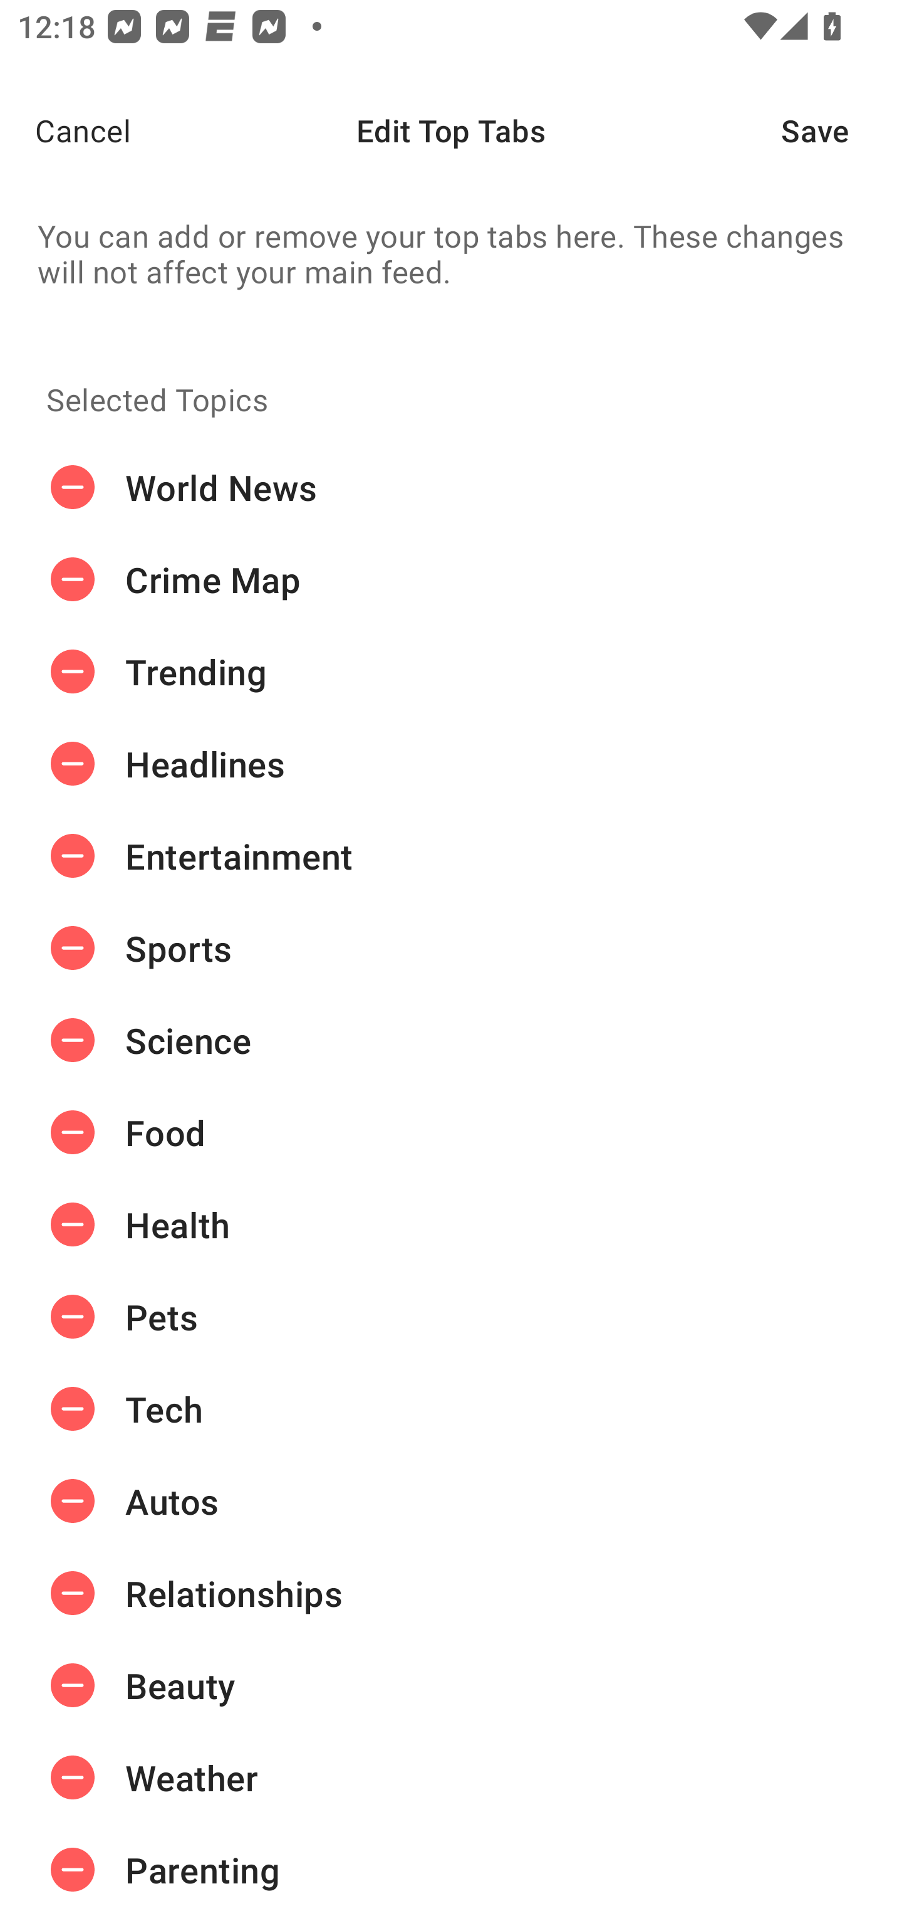 This screenshot has height=1906, width=902. Describe the element at coordinates (451, 1132) in the screenshot. I see `Food` at that location.